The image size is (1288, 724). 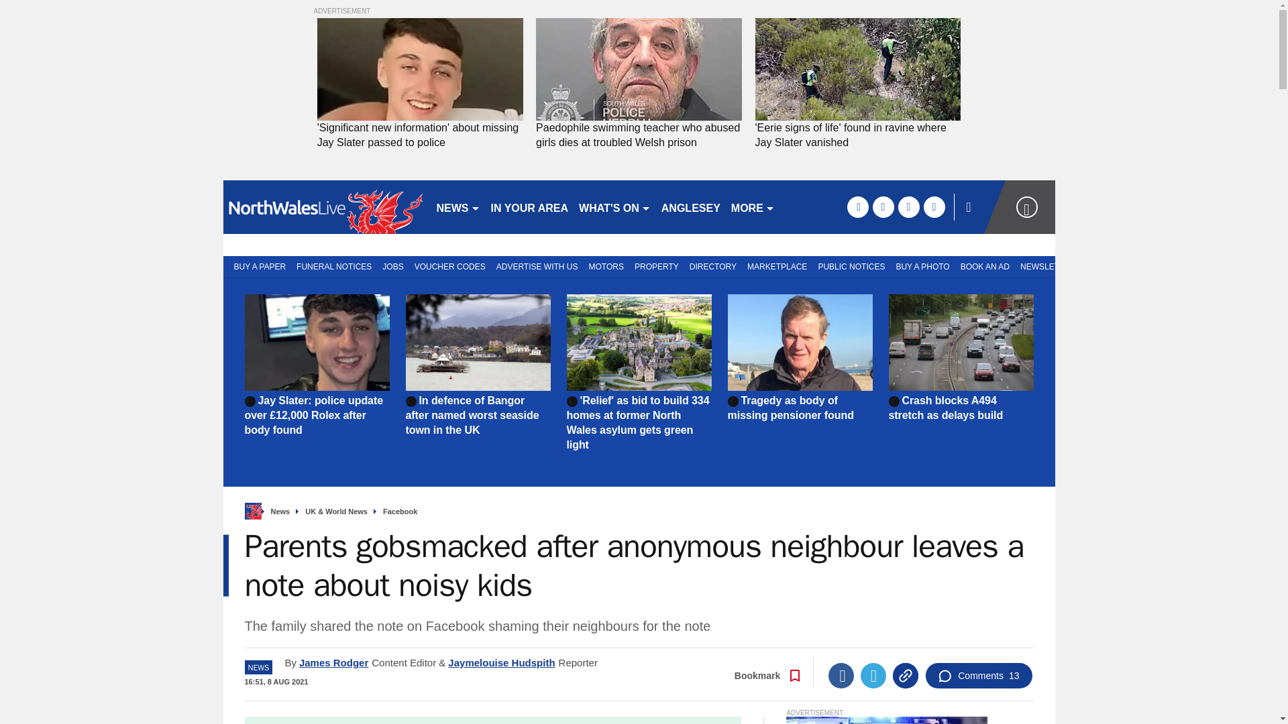 What do you see at coordinates (458, 206) in the screenshot?
I see `NEWS` at bounding box center [458, 206].